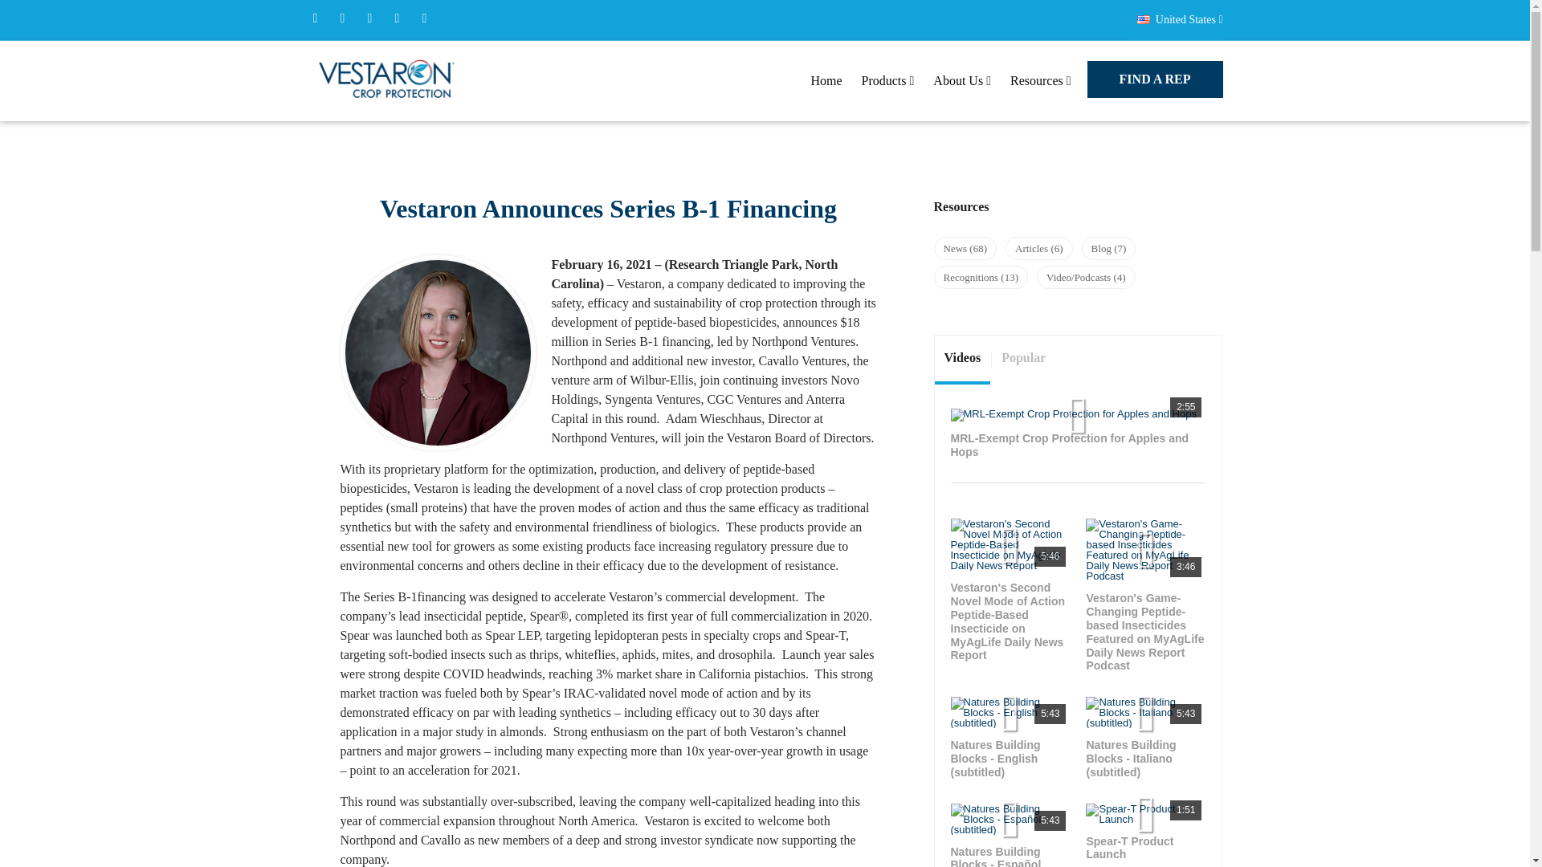  I want to click on AnnaRath, so click(438, 353).